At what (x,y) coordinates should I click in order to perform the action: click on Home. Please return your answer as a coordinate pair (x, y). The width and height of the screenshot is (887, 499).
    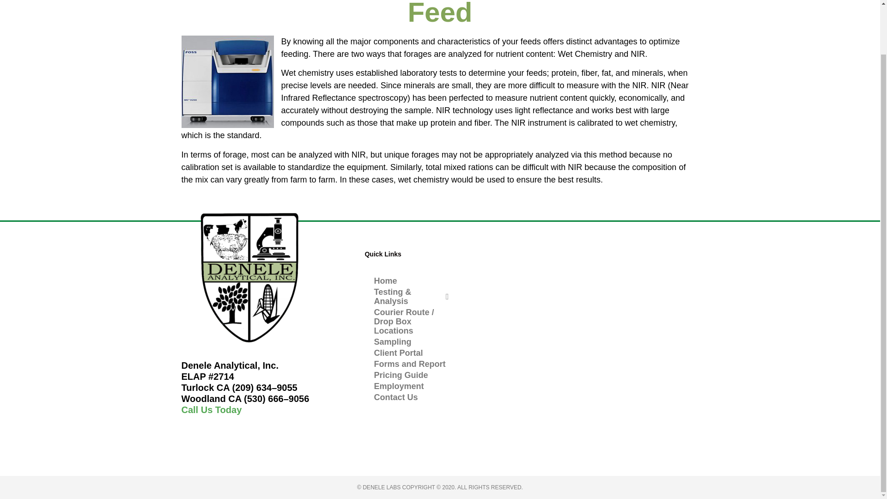
    Looking at the image, I should click on (411, 281).